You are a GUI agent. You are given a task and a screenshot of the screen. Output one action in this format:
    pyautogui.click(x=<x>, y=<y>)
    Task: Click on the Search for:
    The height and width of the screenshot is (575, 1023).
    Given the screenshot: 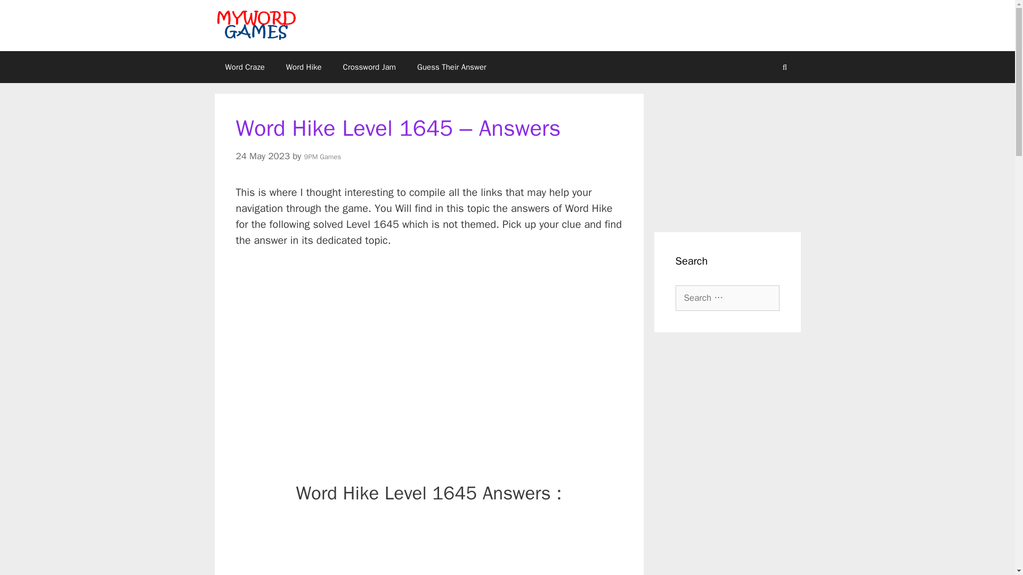 What is the action you would take?
    pyautogui.click(x=727, y=298)
    